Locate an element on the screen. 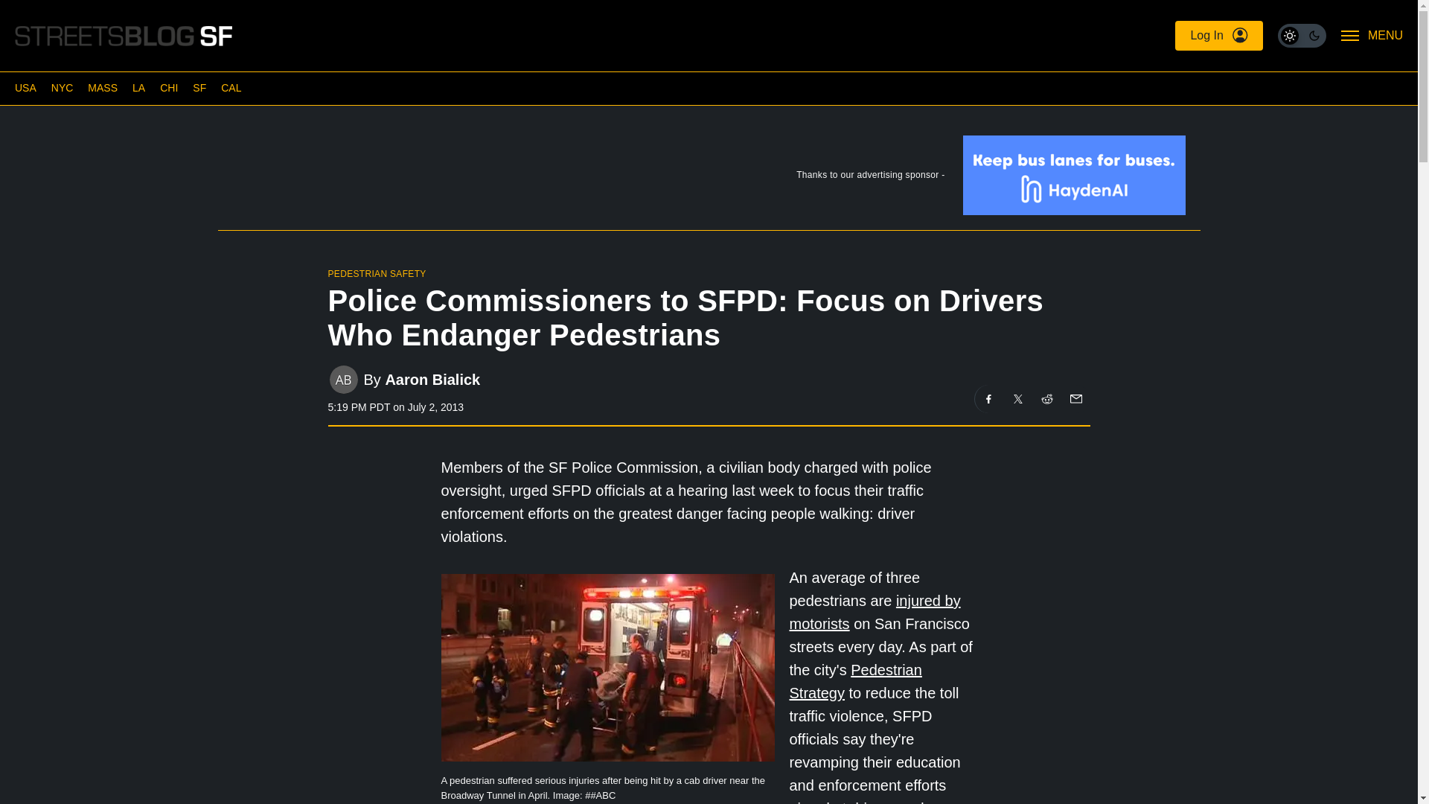 The image size is (1429, 804). CAL is located at coordinates (231, 88).